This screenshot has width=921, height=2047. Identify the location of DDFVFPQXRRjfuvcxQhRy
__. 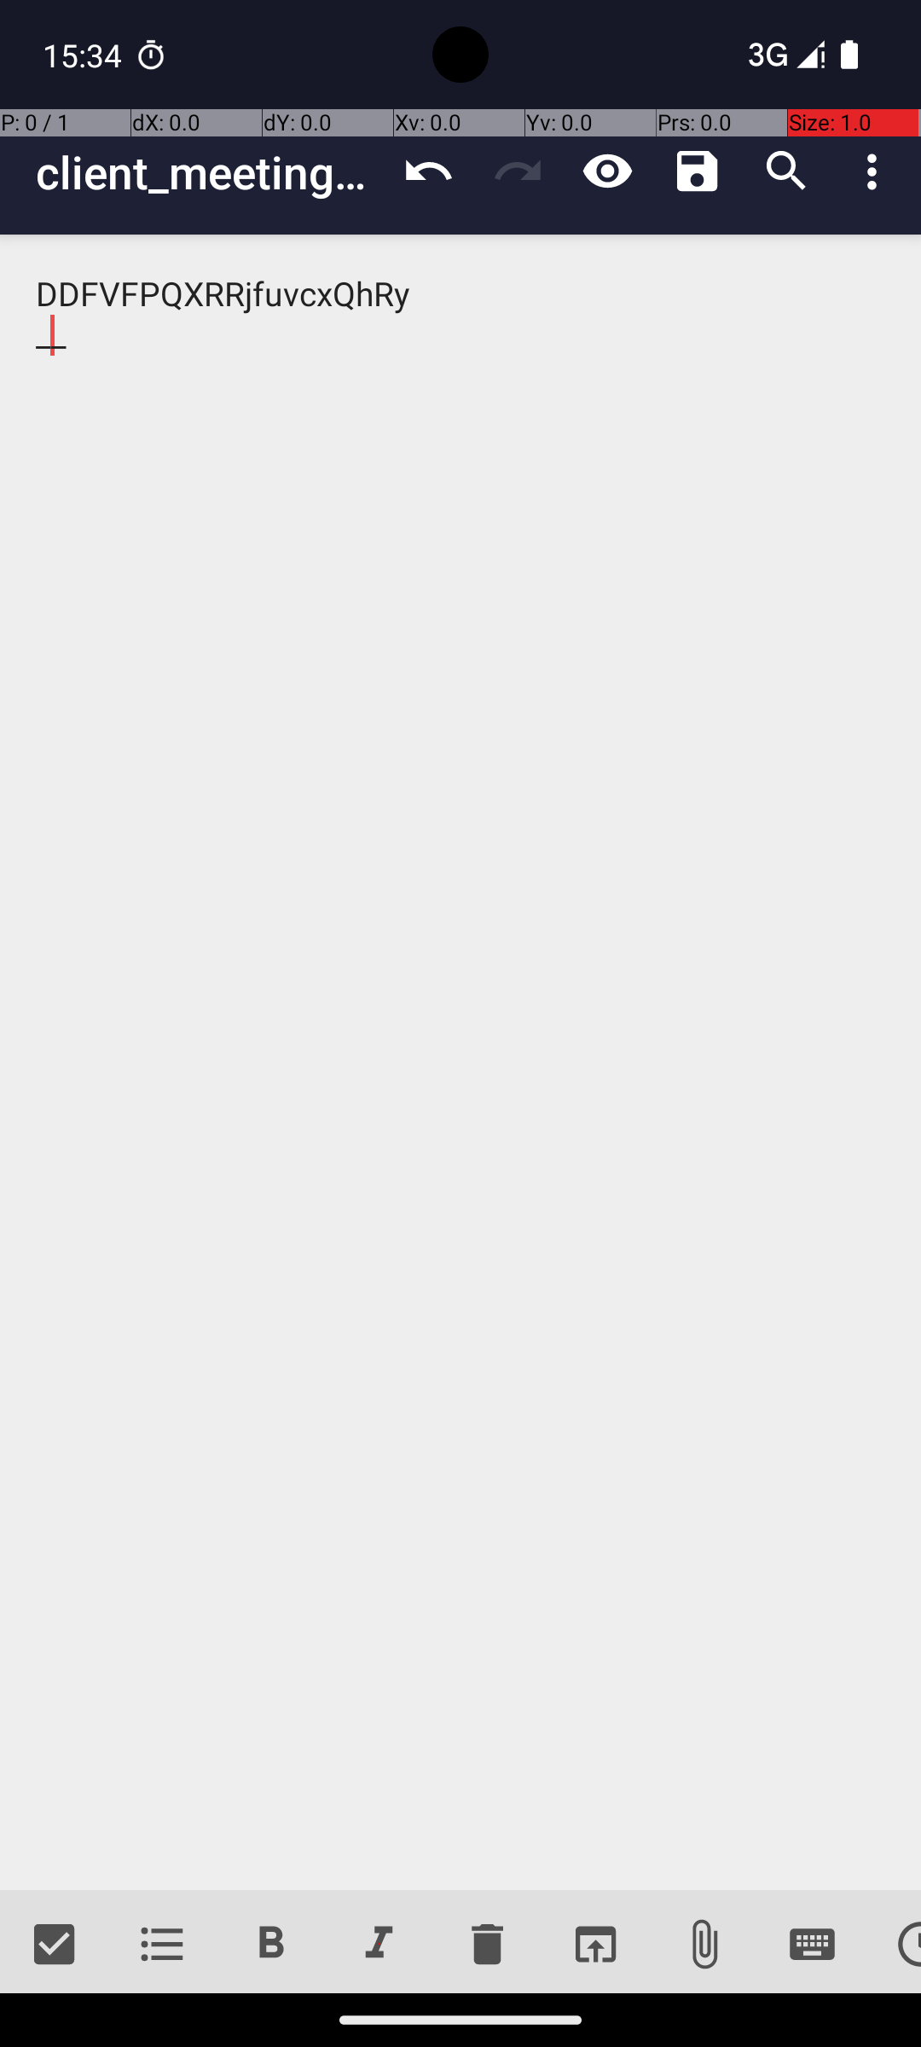
(460, 1063).